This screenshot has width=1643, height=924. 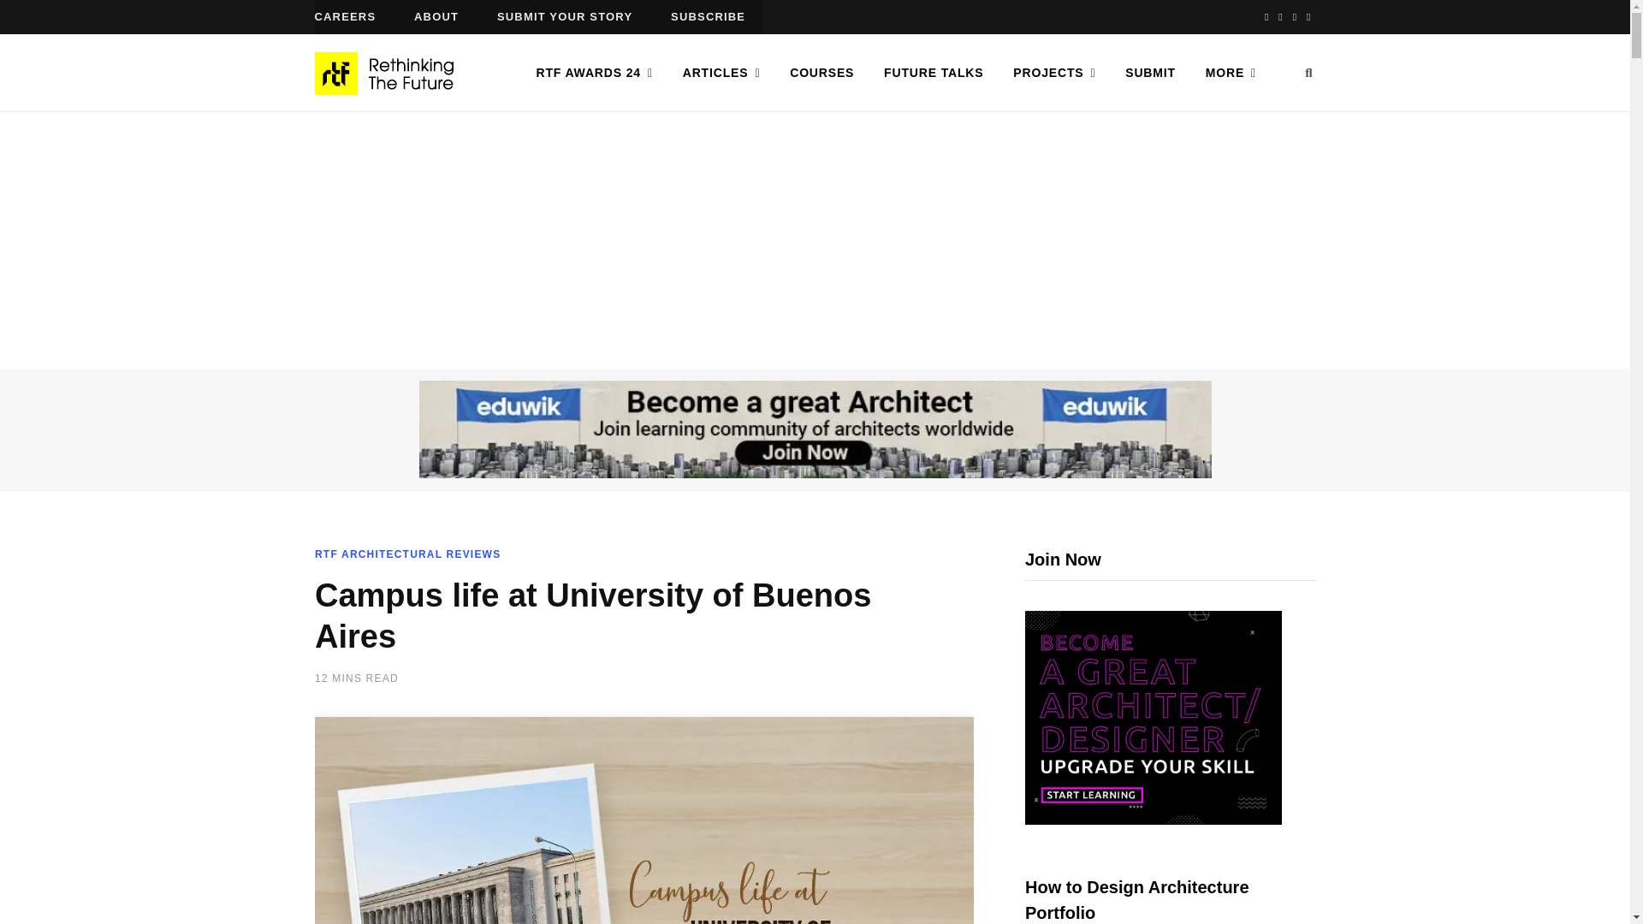 I want to click on SUBSCRIBE, so click(x=708, y=17).